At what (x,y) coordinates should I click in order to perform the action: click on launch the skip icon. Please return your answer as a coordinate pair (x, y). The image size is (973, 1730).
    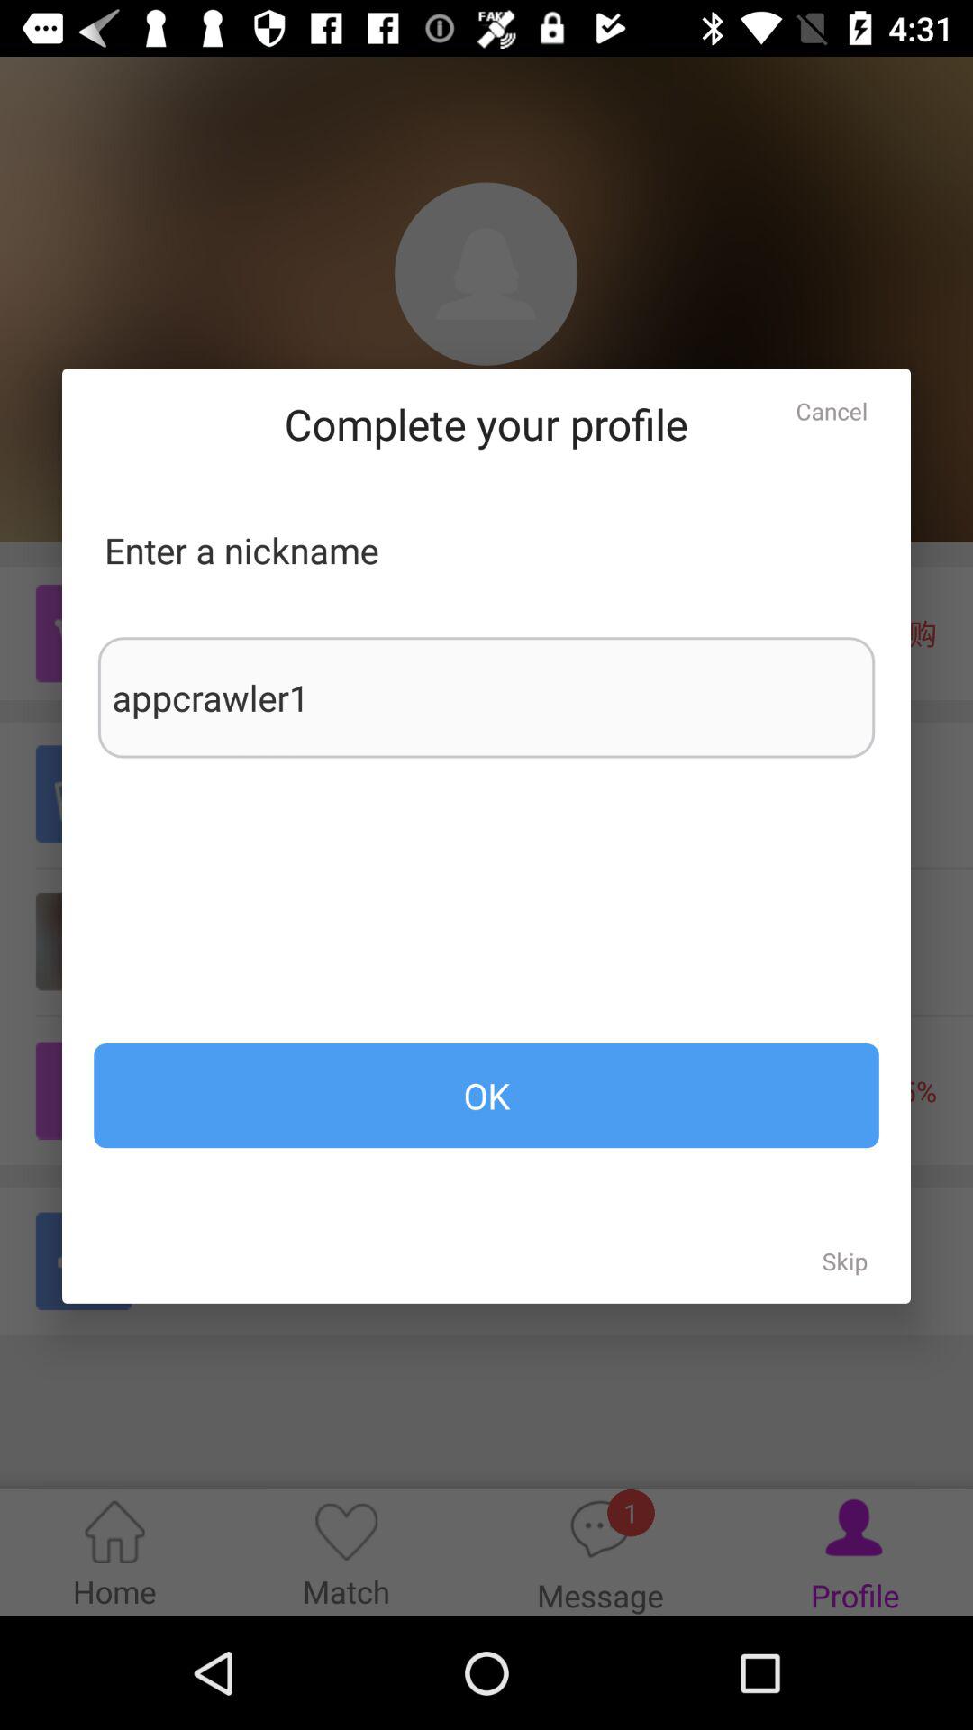
    Looking at the image, I should click on (845, 1261).